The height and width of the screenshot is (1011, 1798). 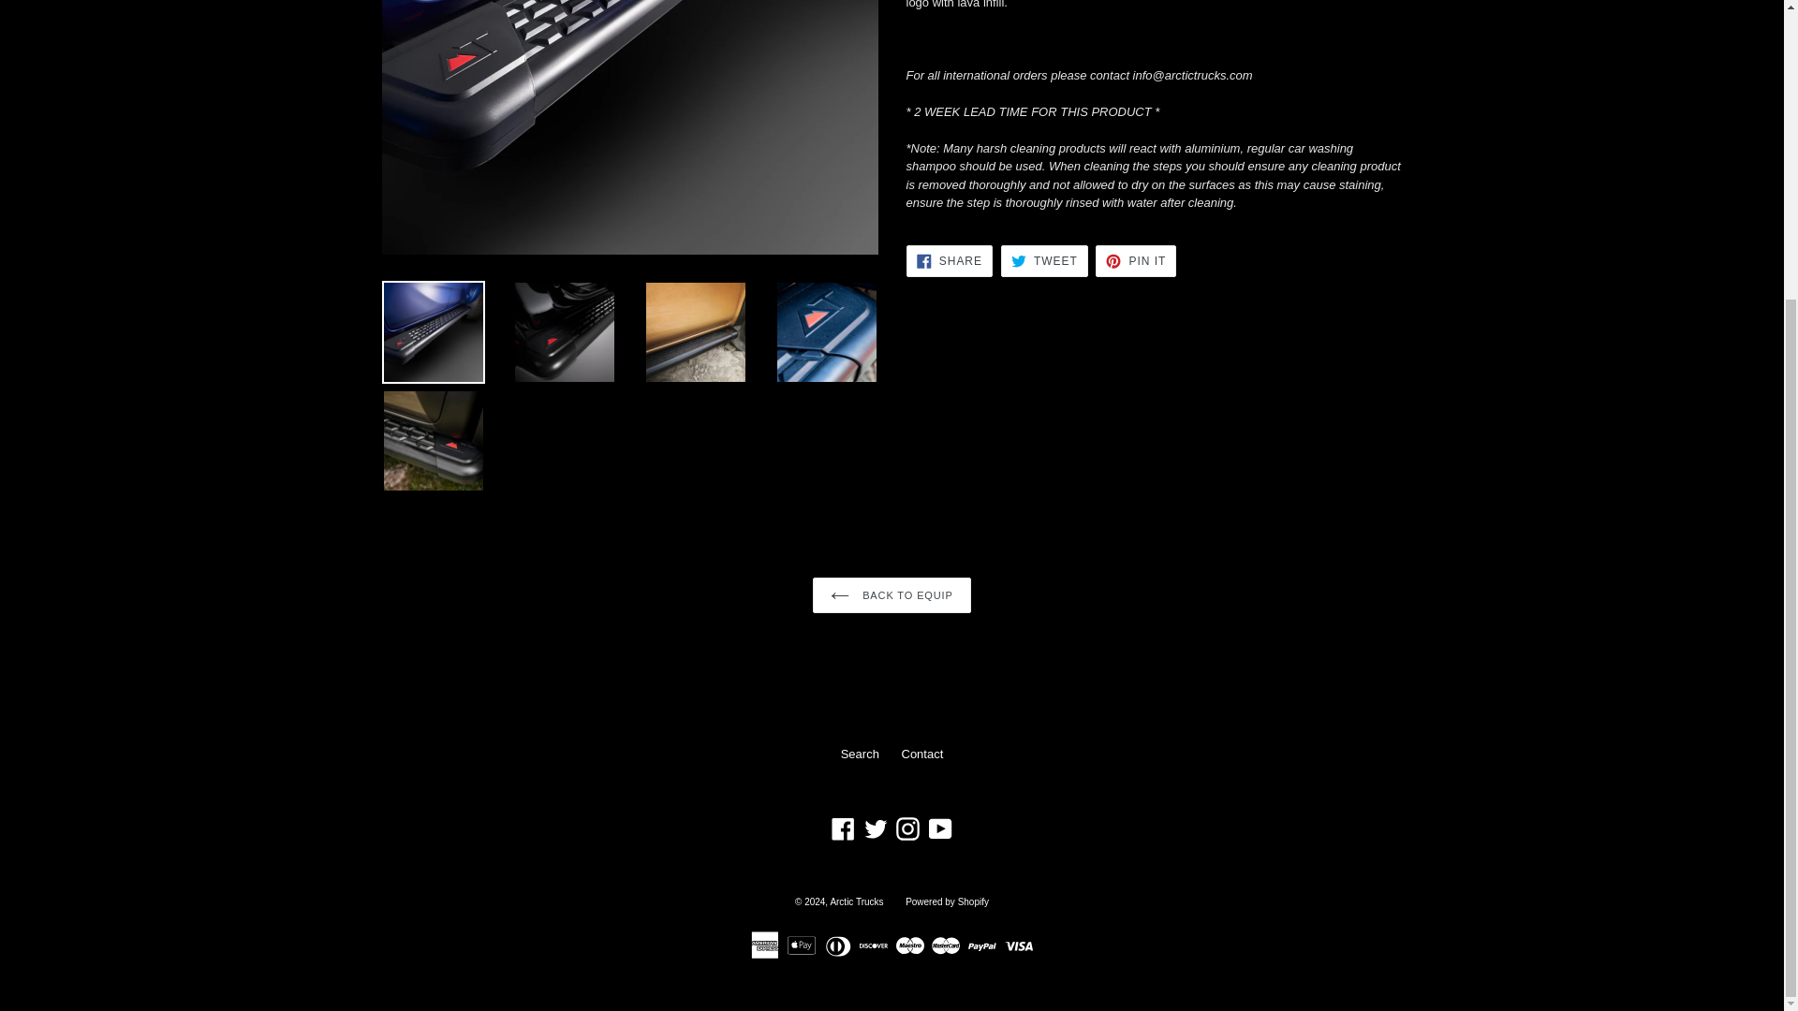 I want to click on Pin on Pinterest, so click(x=1135, y=260).